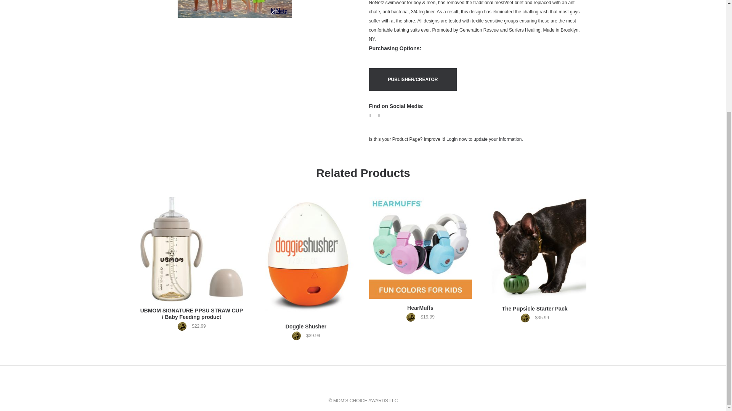  Describe the element at coordinates (413, 317) in the screenshot. I see `MCA Gold Award` at that location.